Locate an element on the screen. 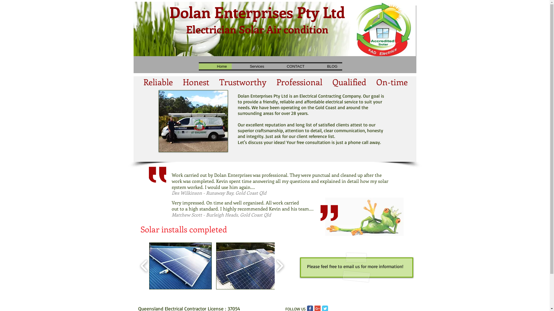 This screenshot has height=311, width=554. CONTACT is located at coordinates (289, 66).